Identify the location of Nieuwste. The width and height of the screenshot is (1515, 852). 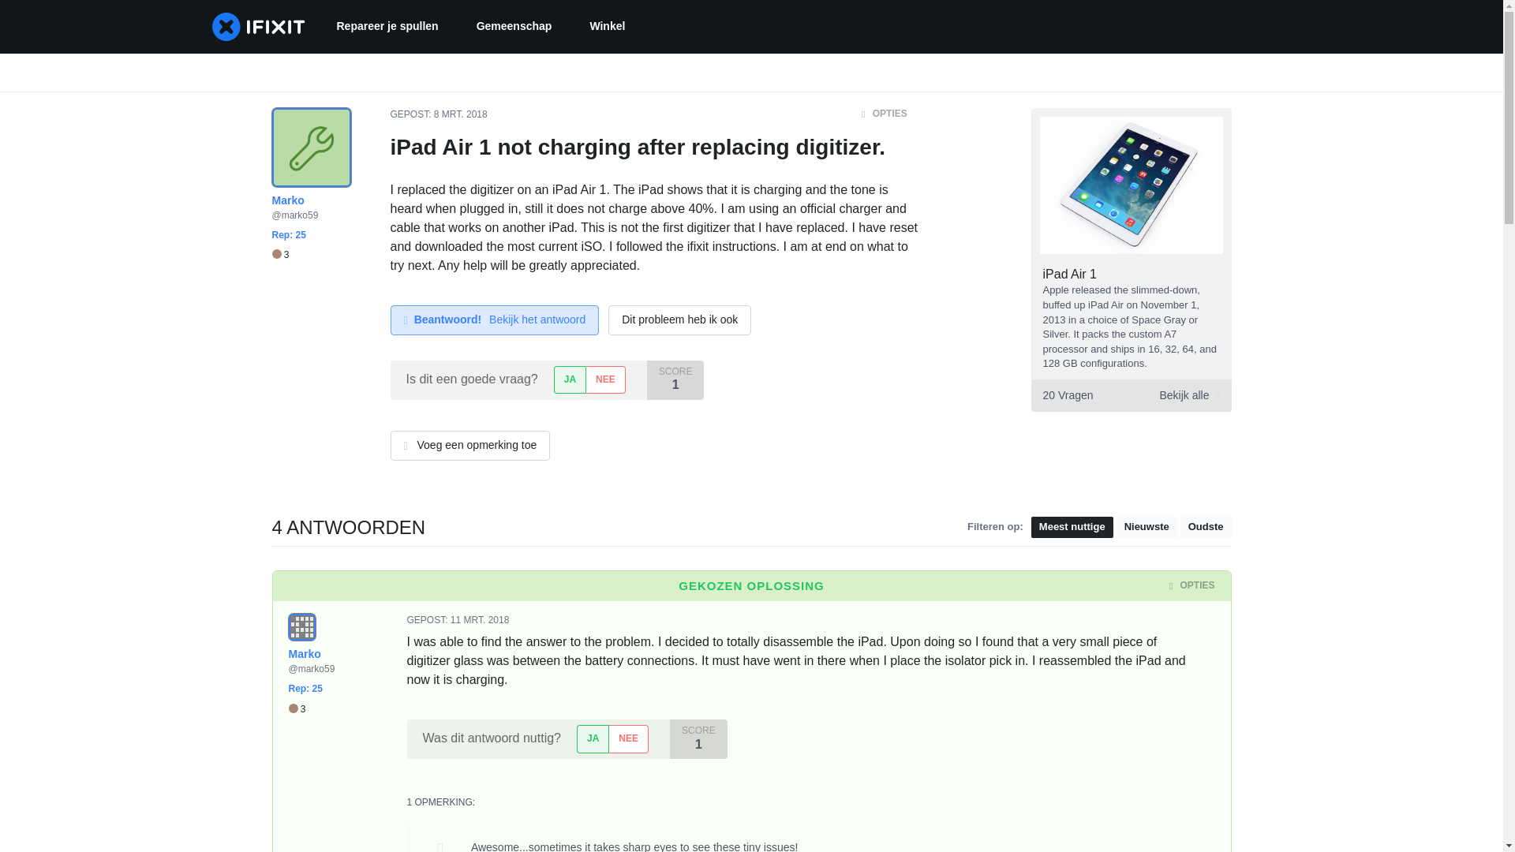
(1147, 527).